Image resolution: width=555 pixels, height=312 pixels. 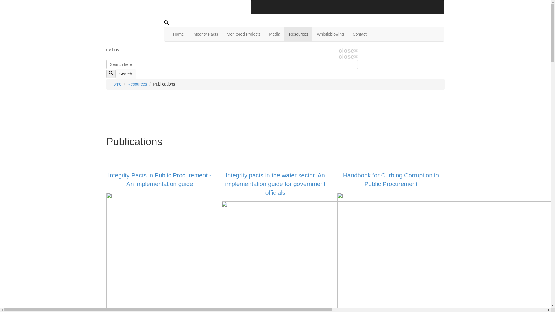 I want to click on Enter the terms you wish to search for., so click(x=232, y=64).